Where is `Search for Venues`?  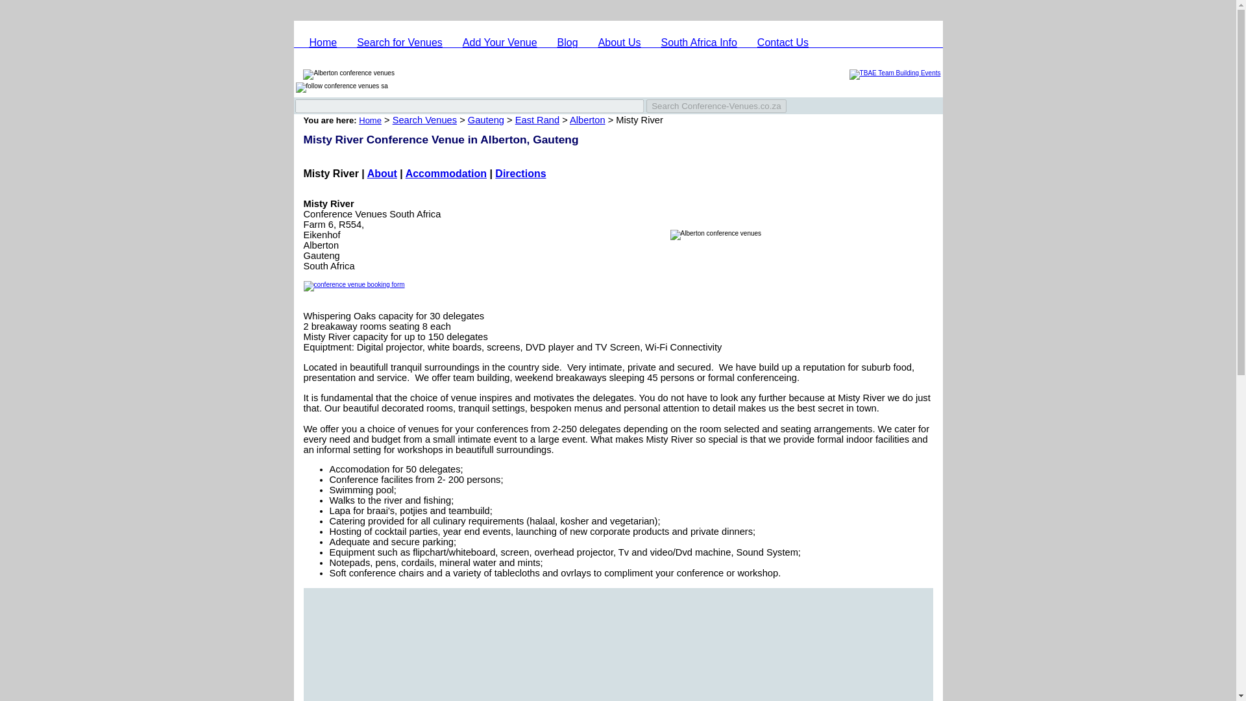 Search for Venues is located at coordinates (399, 42).